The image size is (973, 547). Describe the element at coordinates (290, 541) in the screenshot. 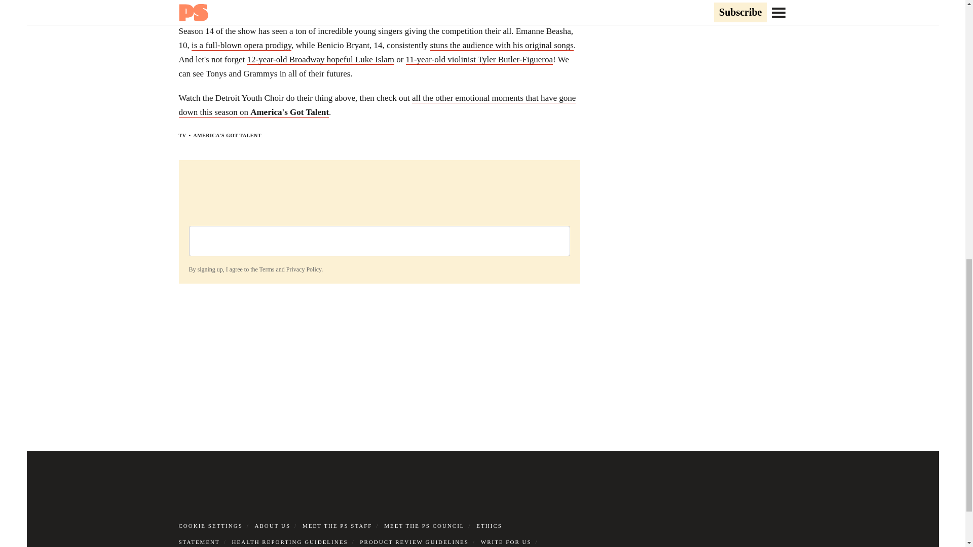

I see `HEALTH REPORTING GUIDELINES` at that location.